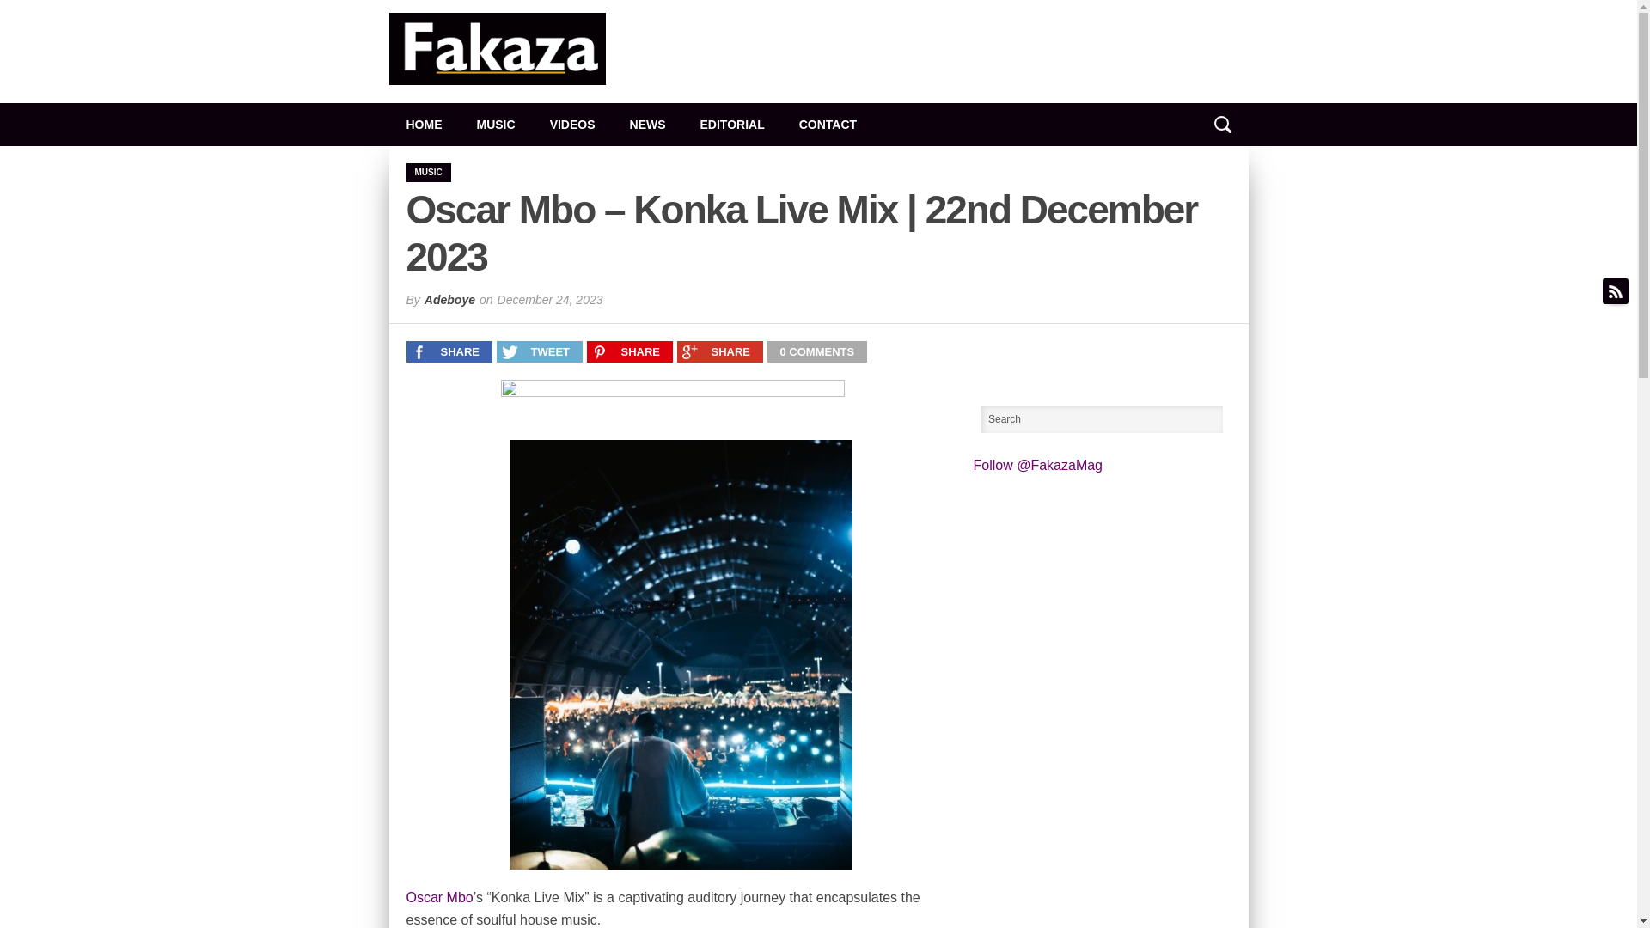 This screenshot has width=1650, height=928. Describe the element at coordinates (572, 124) in the screenshot. I see `VIDEOS` at that location.